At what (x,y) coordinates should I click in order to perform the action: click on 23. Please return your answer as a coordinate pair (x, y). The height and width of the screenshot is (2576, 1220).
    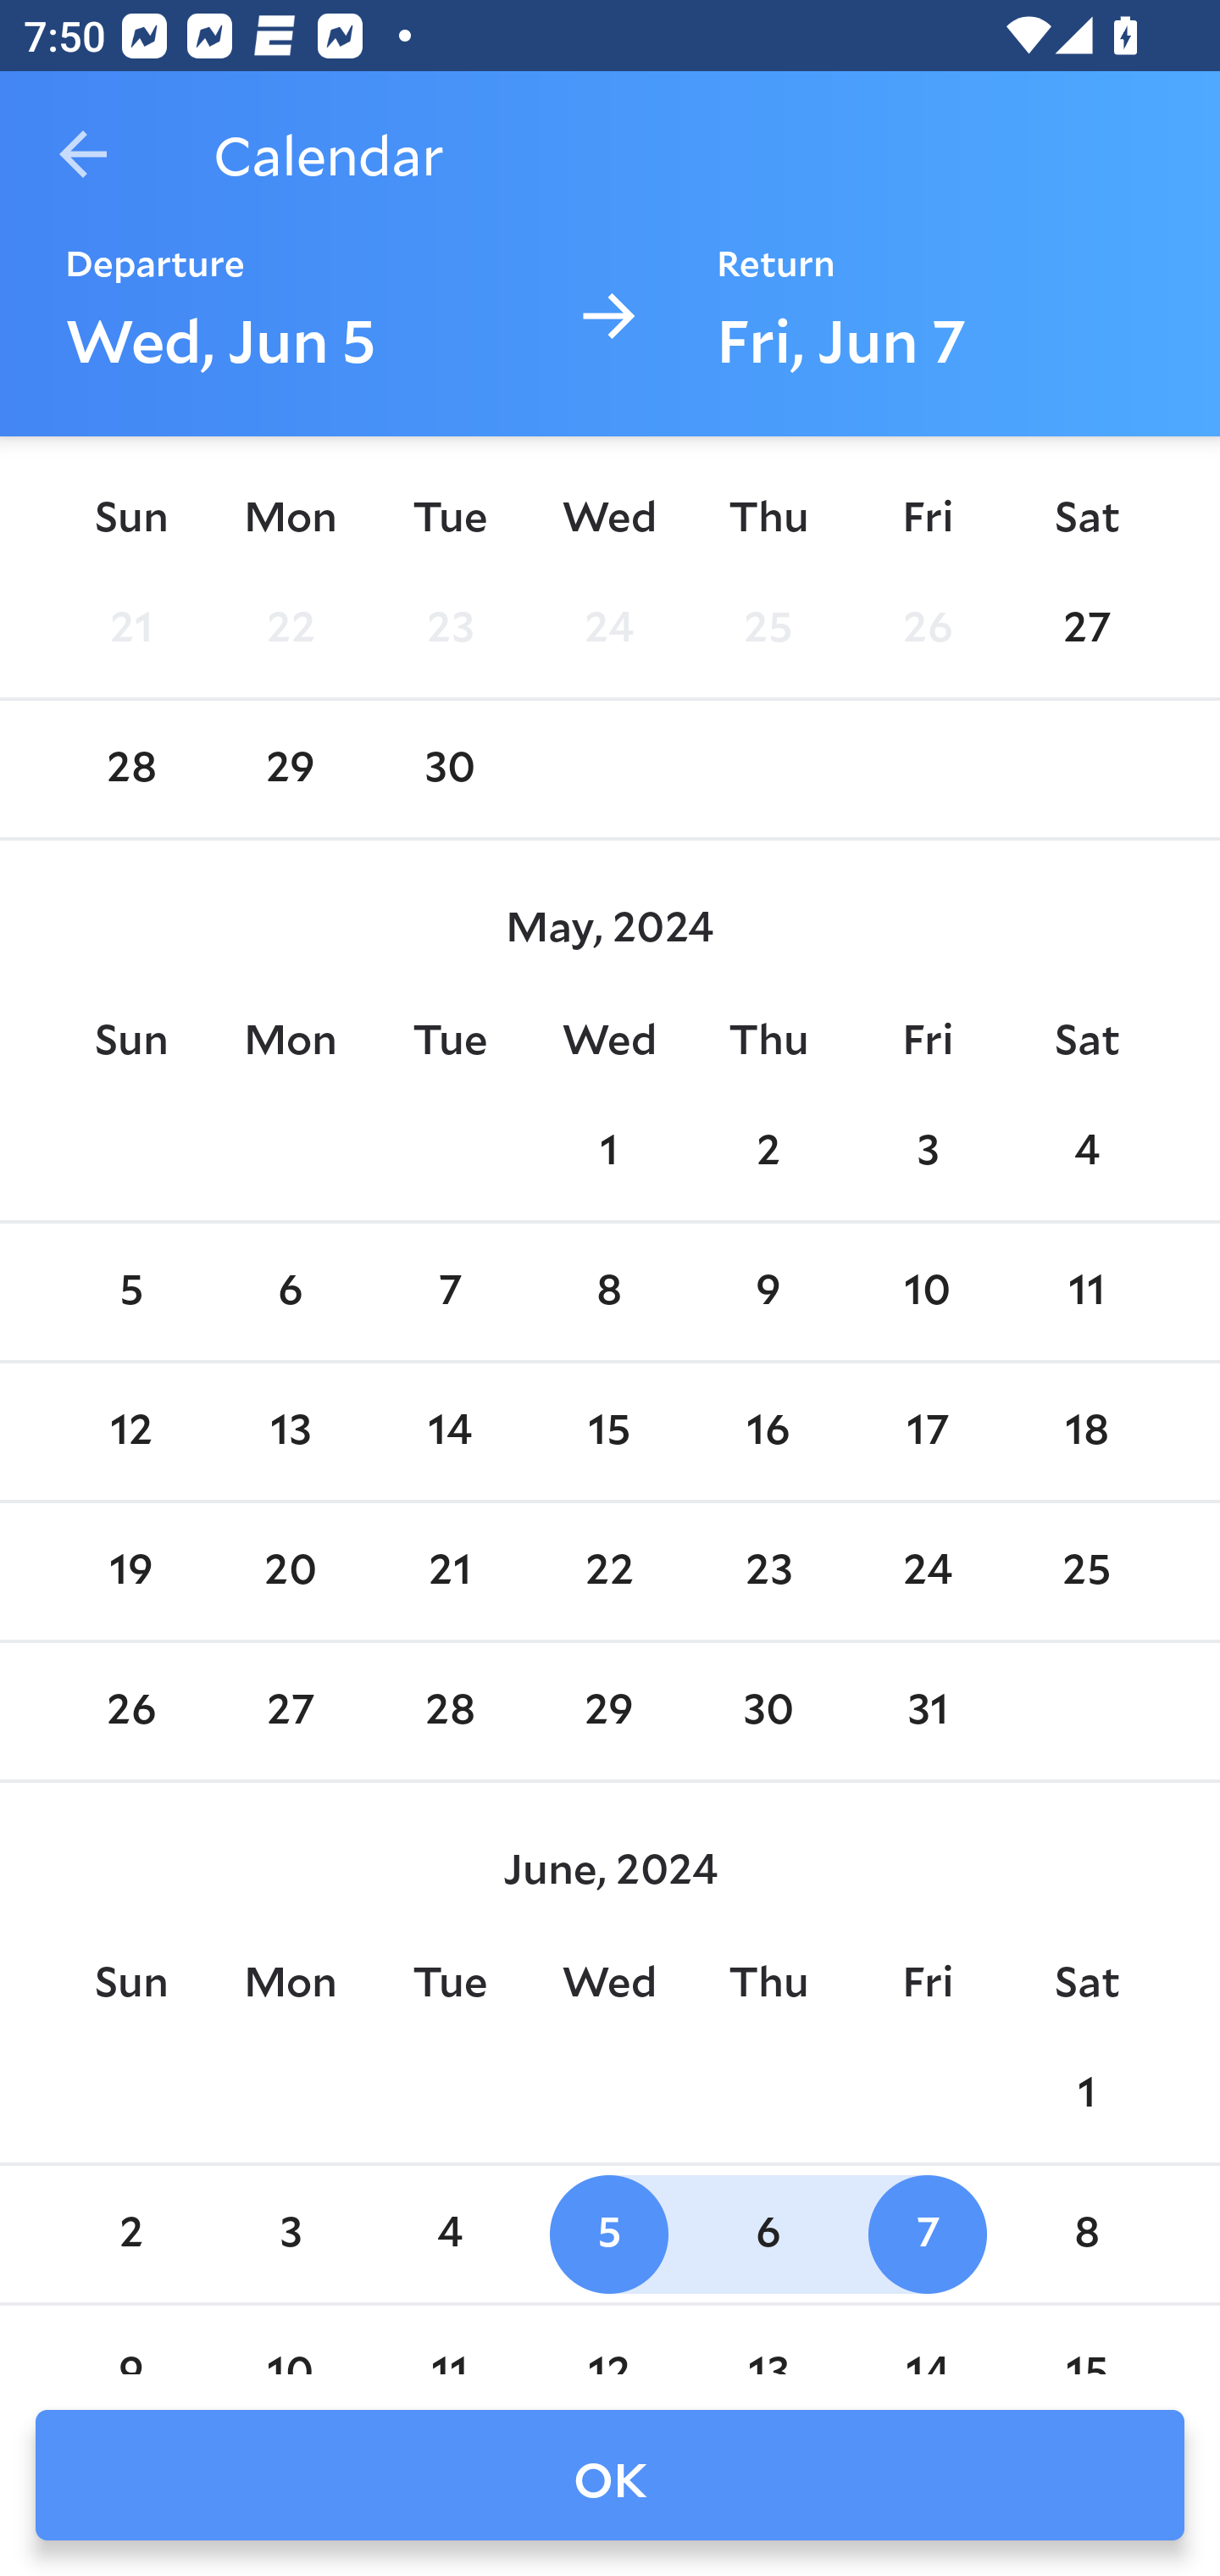
    Looking at the image, I should click on (449, 628).